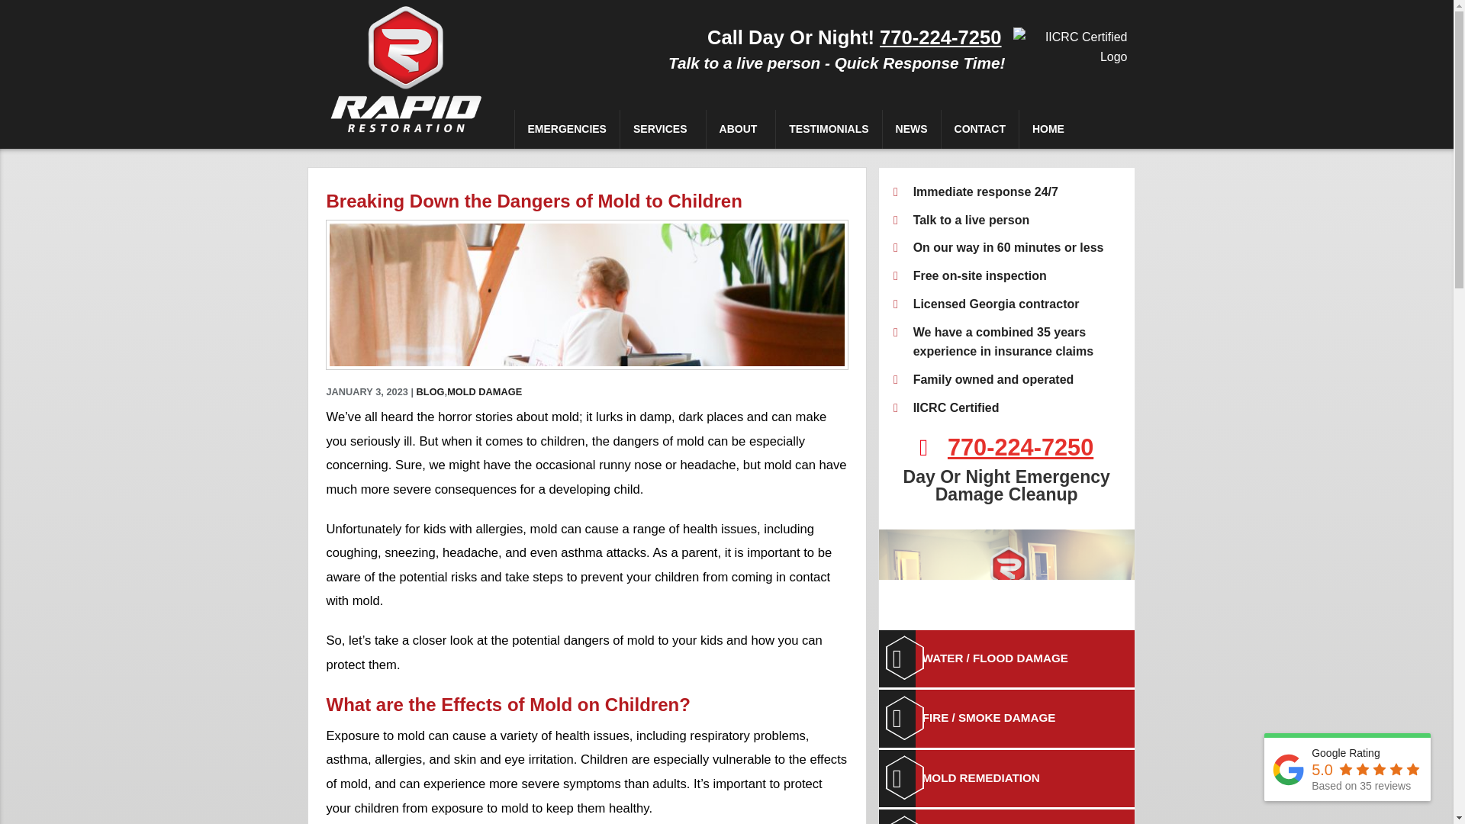 This screenshot has width=1465, height=824. I want to click on STORM DAMAGE, so click(1006, 816).